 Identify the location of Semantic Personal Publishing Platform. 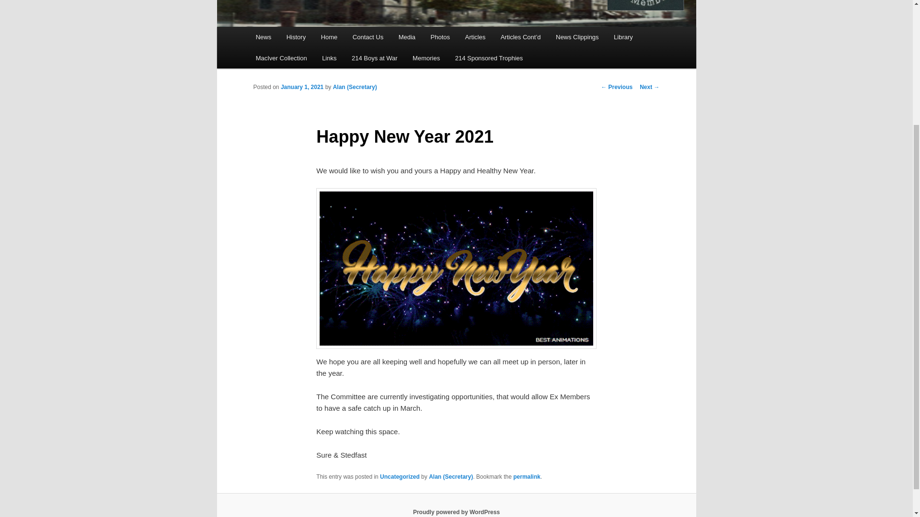
(456, 512).